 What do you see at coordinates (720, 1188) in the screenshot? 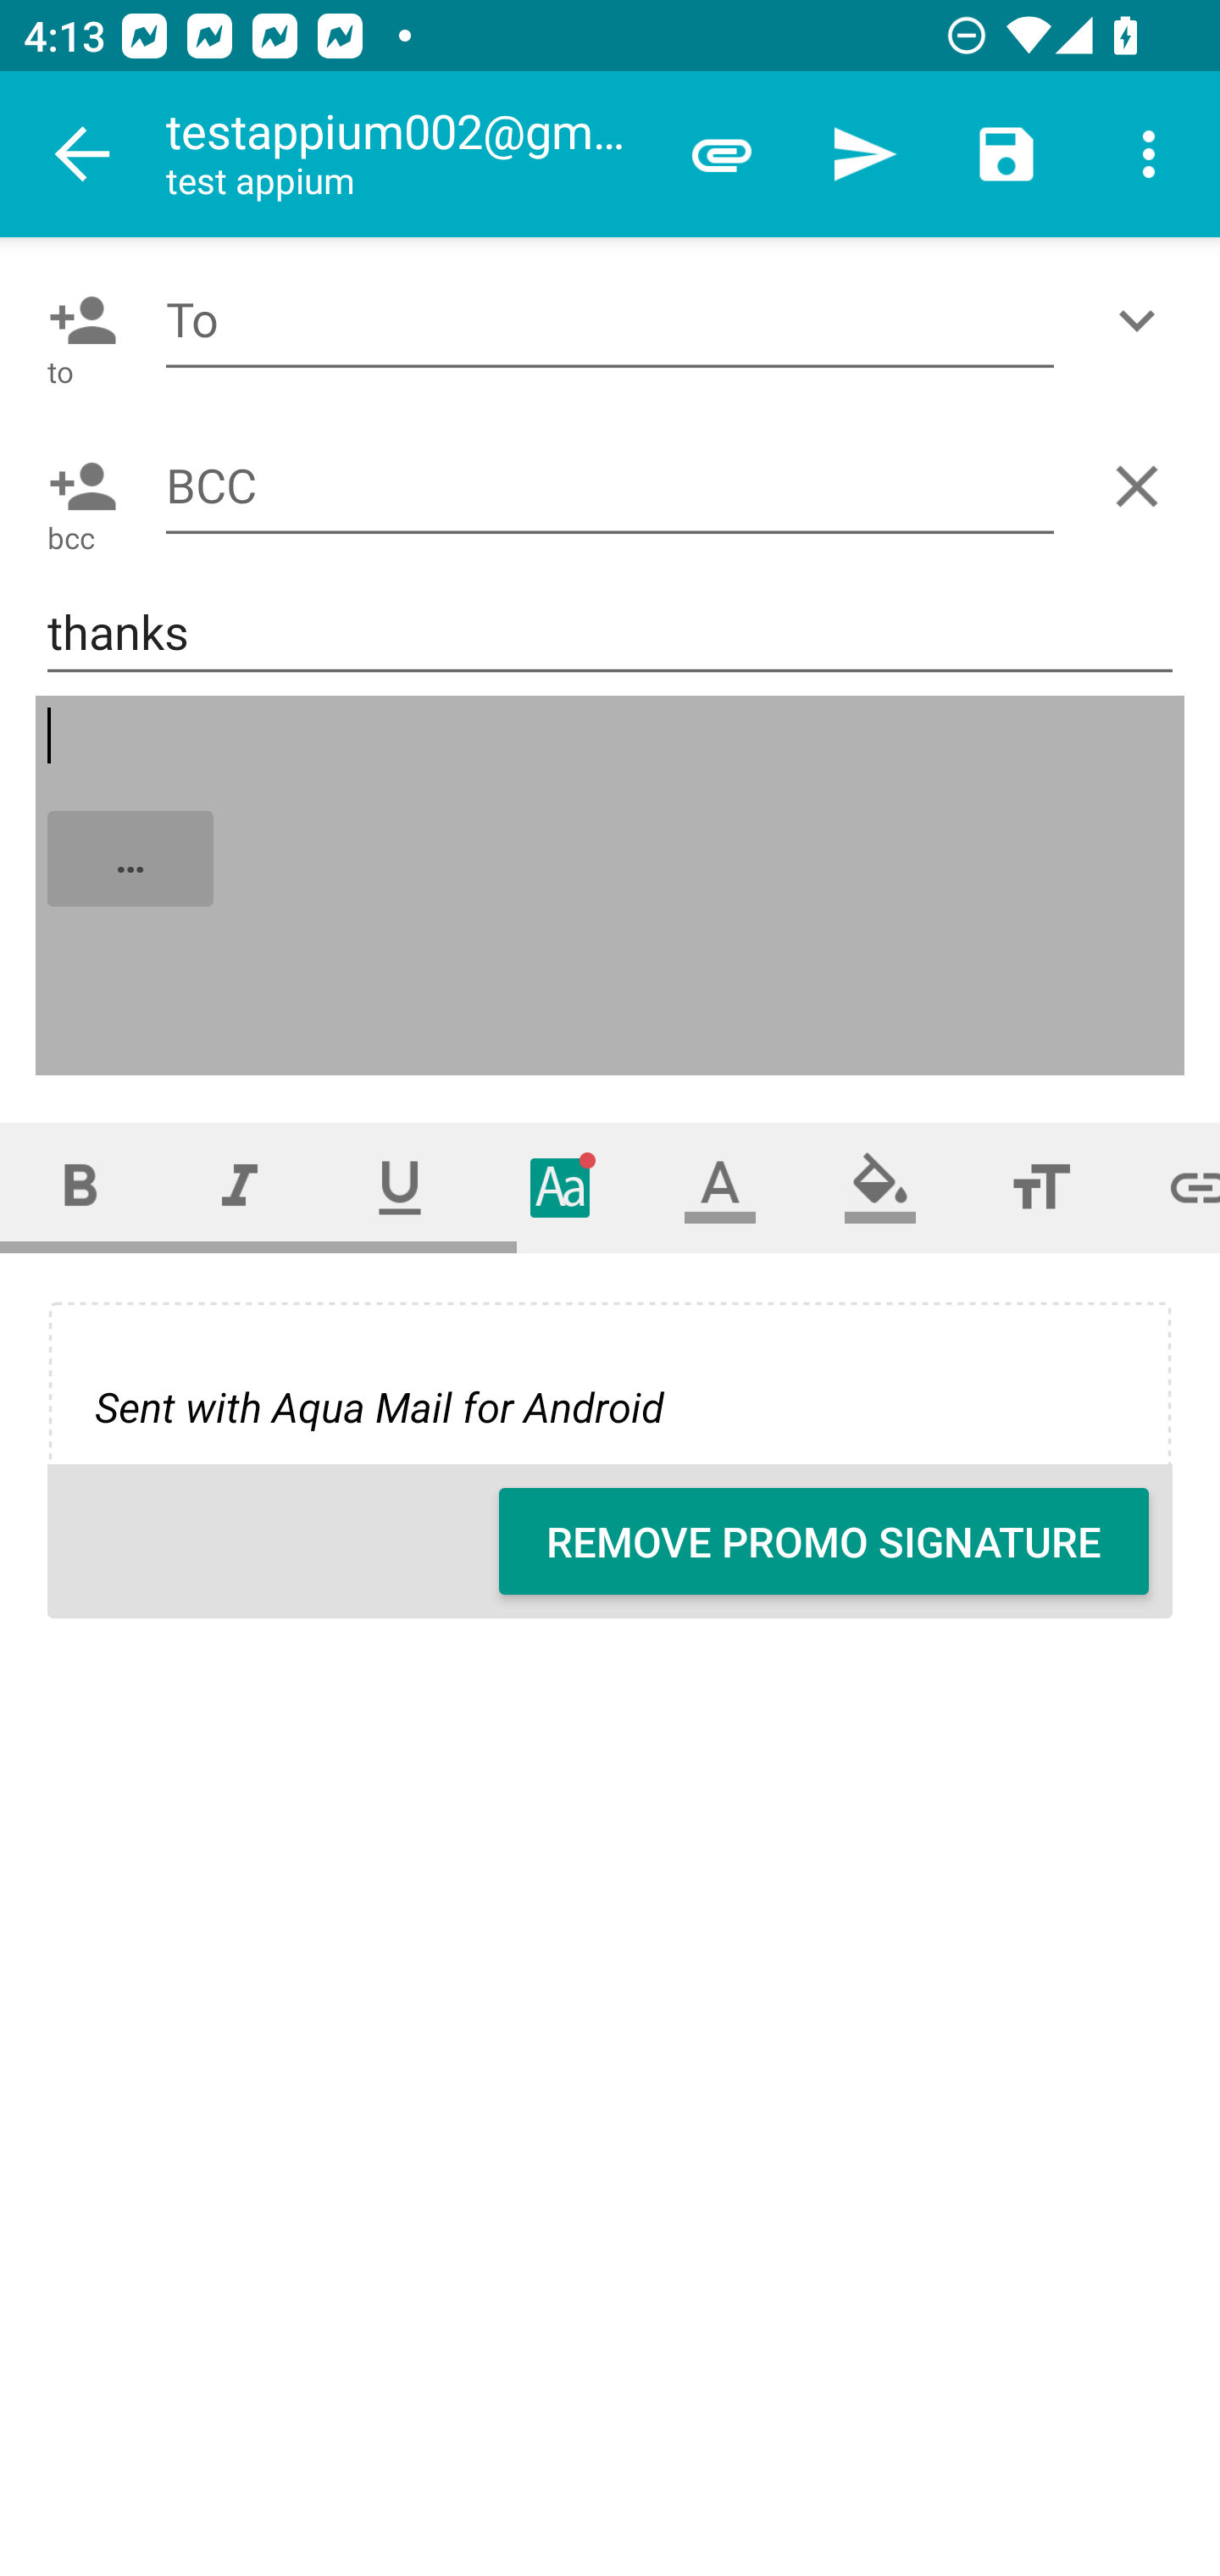
I see `Text color` at bounding box center [720, 1188].